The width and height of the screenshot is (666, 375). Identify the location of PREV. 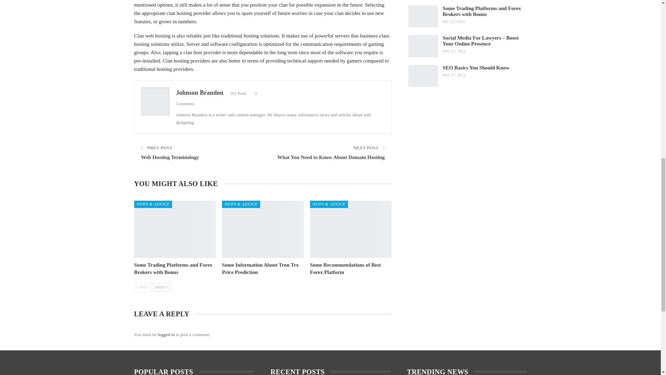
(143, 287).